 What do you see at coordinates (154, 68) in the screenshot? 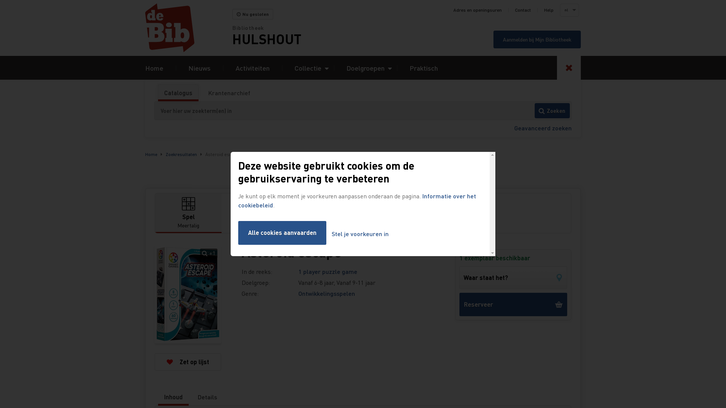
I see `Home` at bounding box center [154, 68].